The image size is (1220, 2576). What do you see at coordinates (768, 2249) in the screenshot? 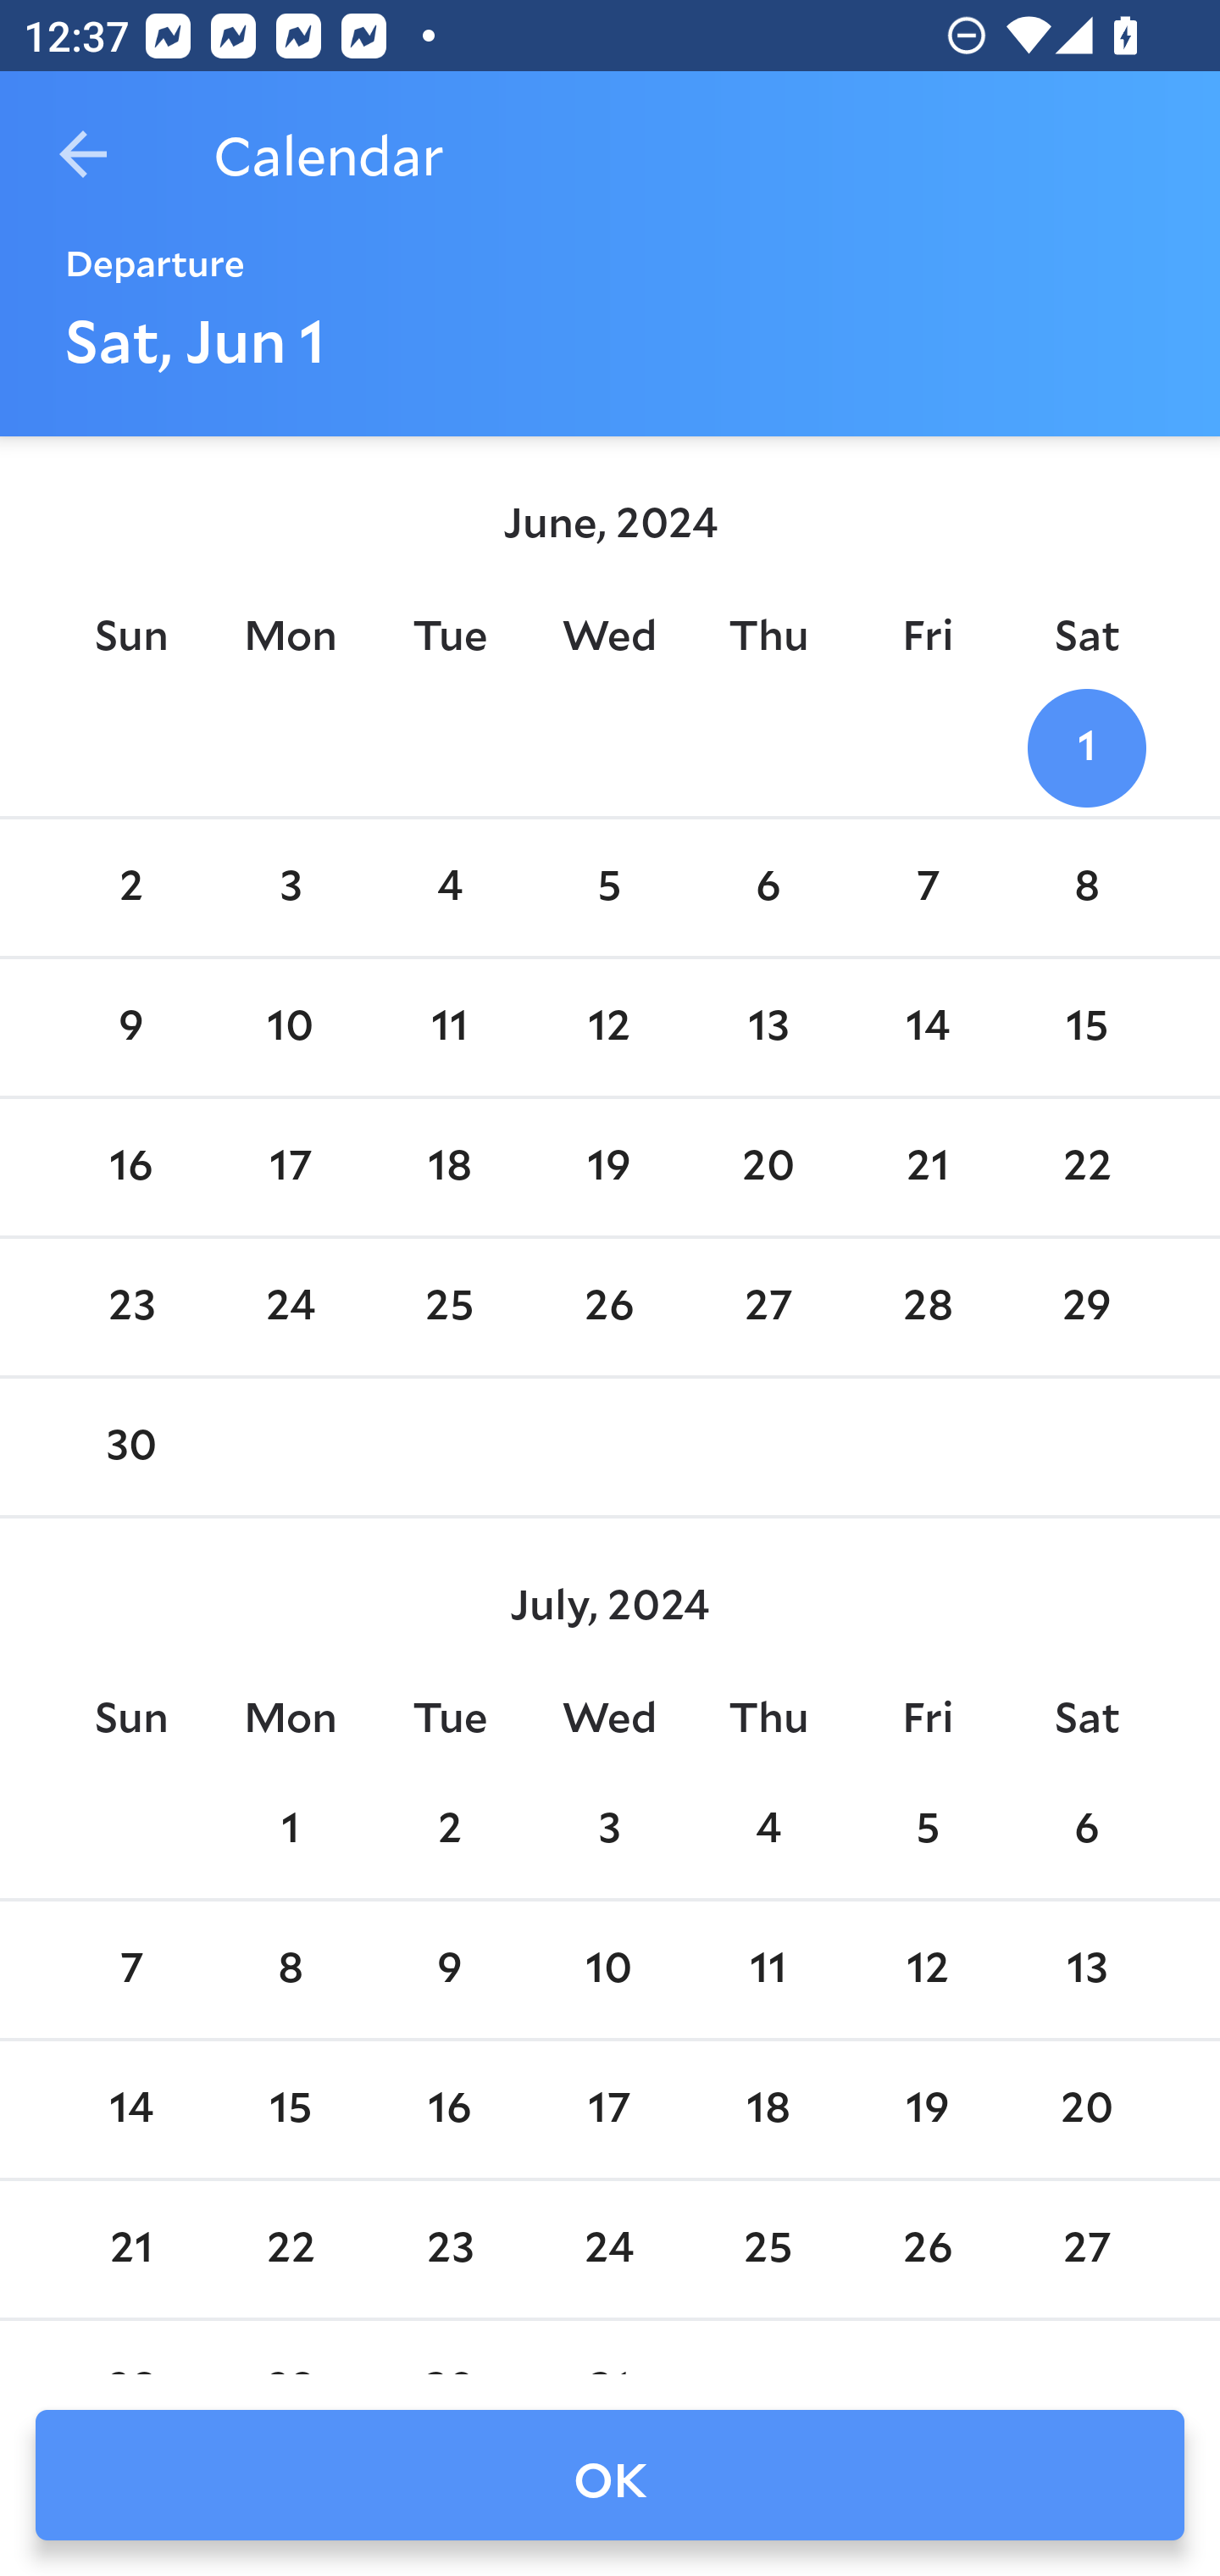
I see `25` at bounding box center [768, 2249].